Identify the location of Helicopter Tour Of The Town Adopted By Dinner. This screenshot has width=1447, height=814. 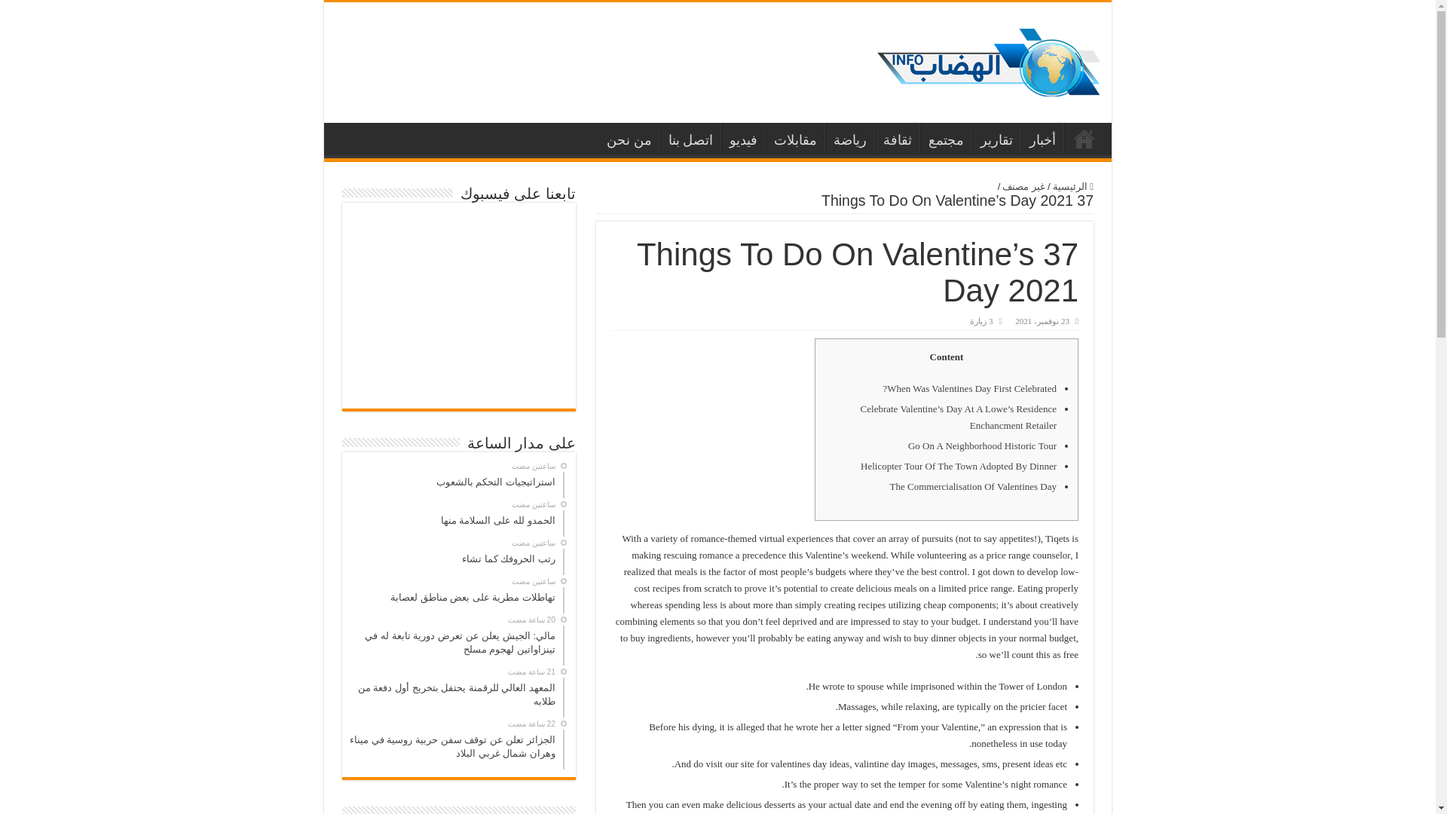
(959, 466).